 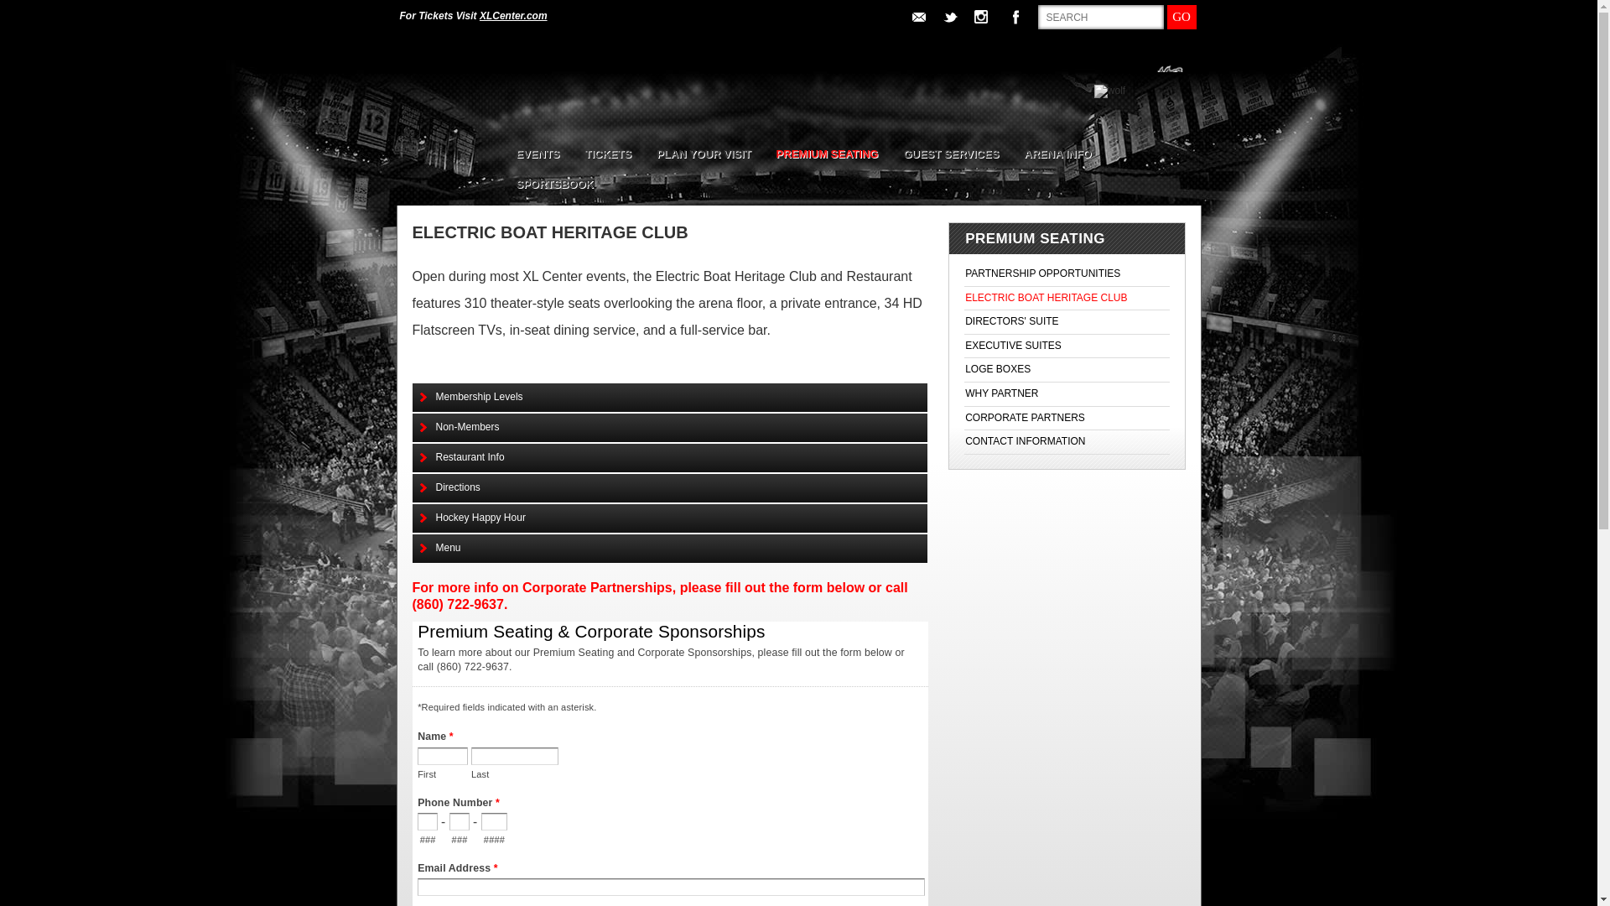 What do you see at coordinates (513, 15) in the screenshot?
I see `XLCenter.com` at bounding box center [513, 15].